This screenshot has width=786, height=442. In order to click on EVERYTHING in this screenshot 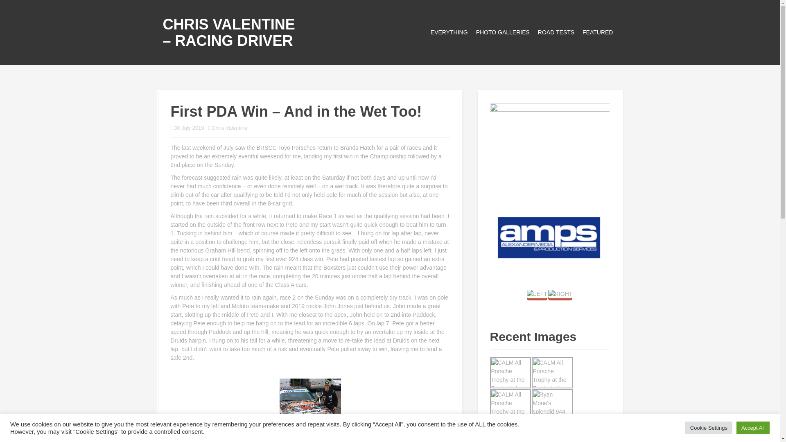, I will do `click(449, 32)`.